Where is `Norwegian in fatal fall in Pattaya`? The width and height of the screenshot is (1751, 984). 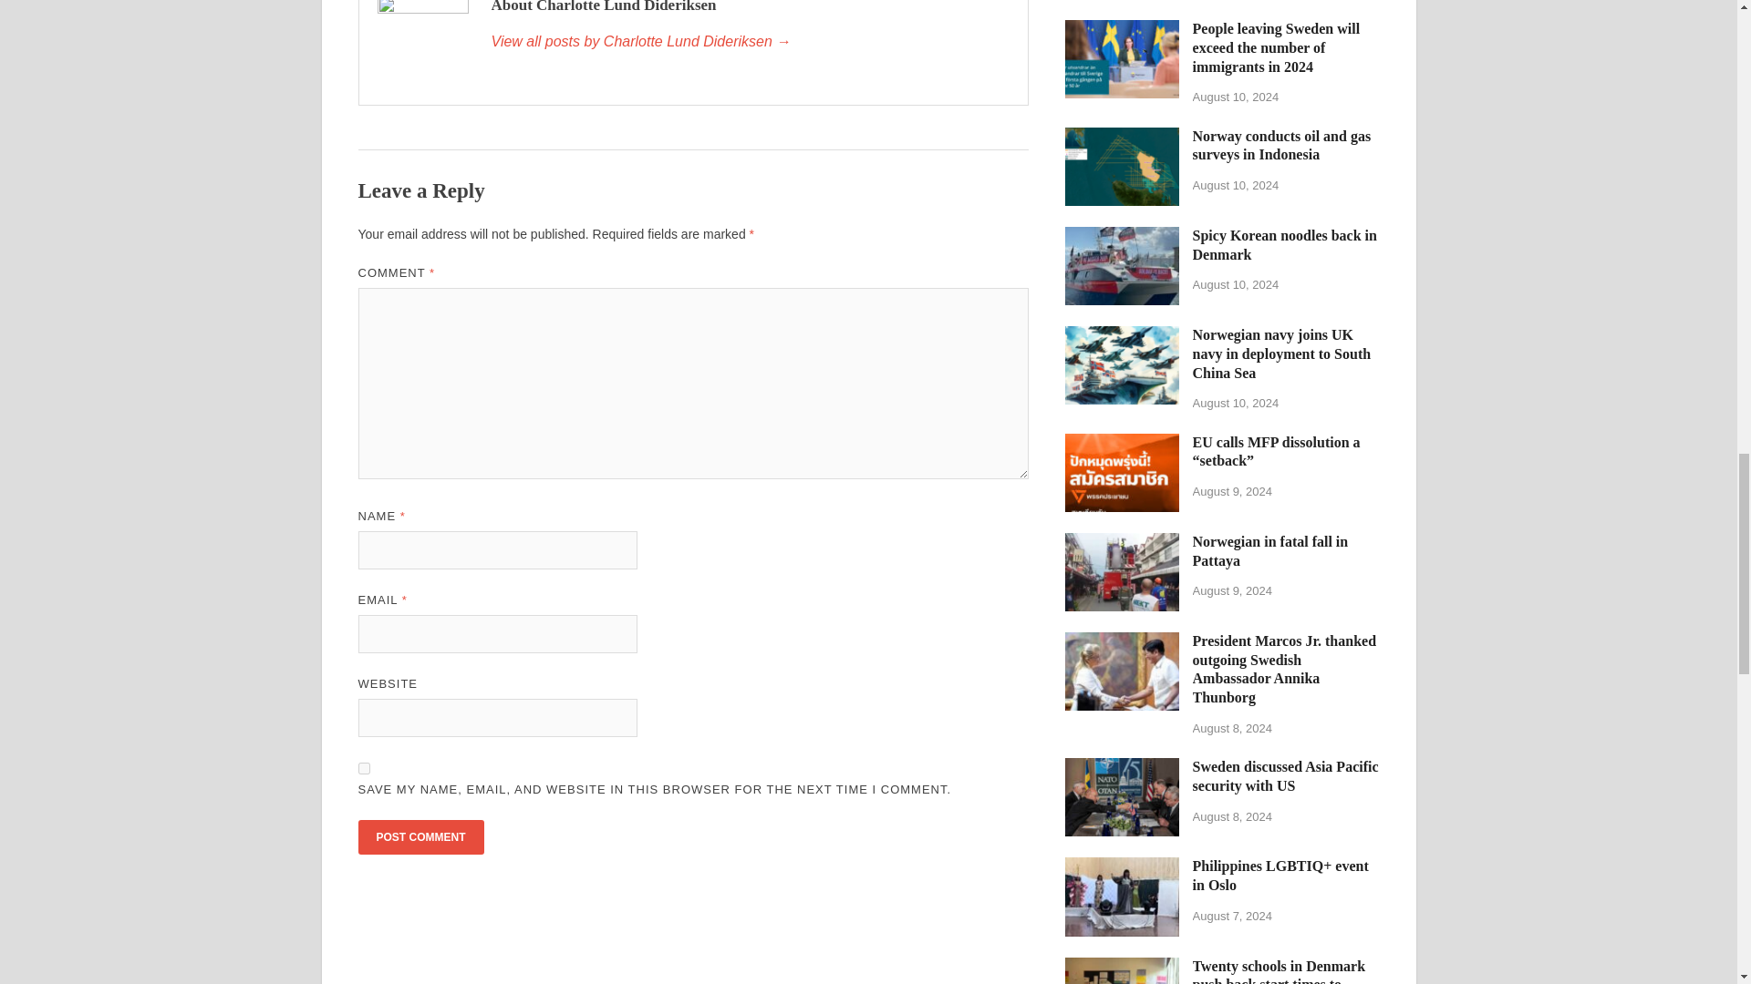 Norwegian in fatal fall in Pattaya is located at coordinates (1122, 543).